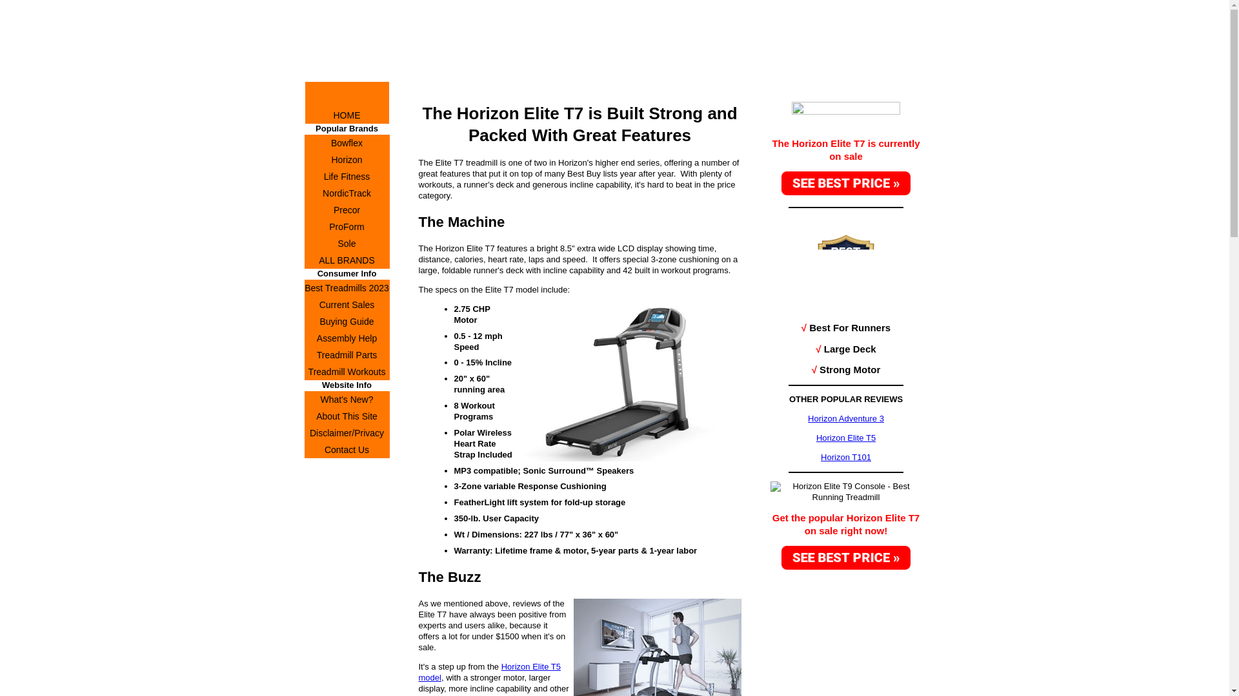 The width and height of the screenshot is (1239, 696). I want to click on Horizon Elite T7 Treadmill, so click(629, 383).